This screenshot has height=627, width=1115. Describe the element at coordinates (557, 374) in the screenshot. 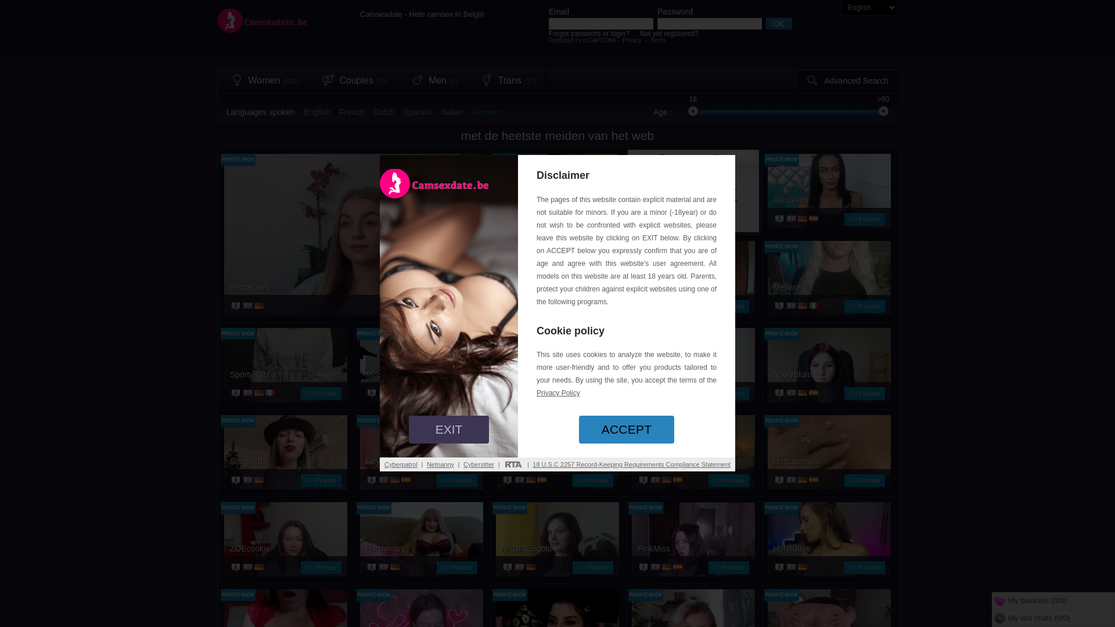

I see `EmilySense - Sexcam` at that location.